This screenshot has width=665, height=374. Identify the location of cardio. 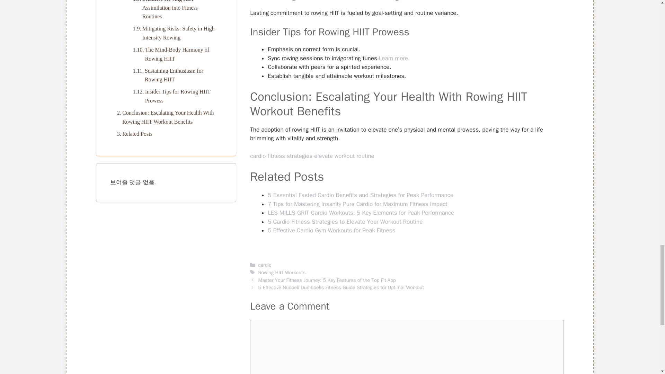
(265, 265).